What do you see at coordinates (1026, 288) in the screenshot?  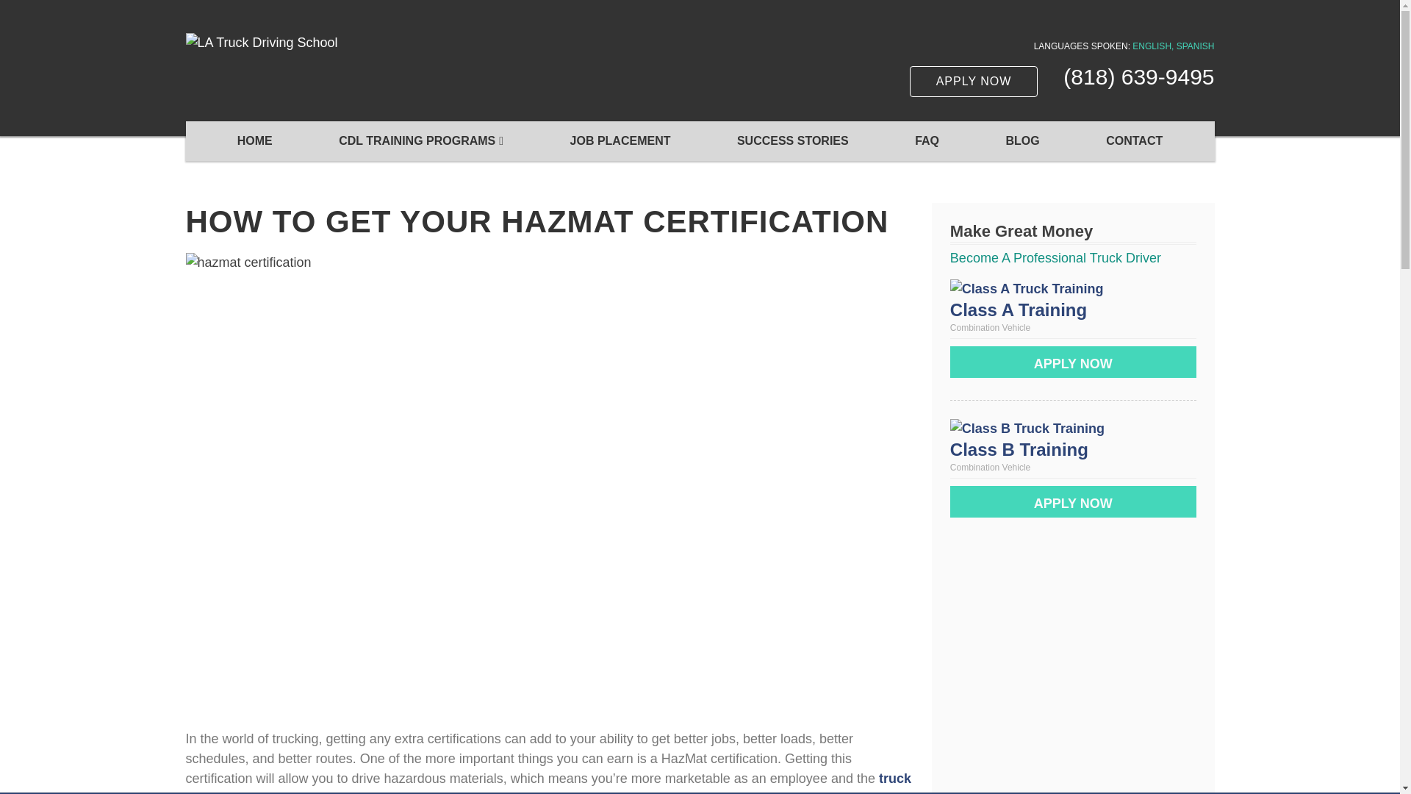 I see `Class A Driving School` at bounding box center [1026, 288].